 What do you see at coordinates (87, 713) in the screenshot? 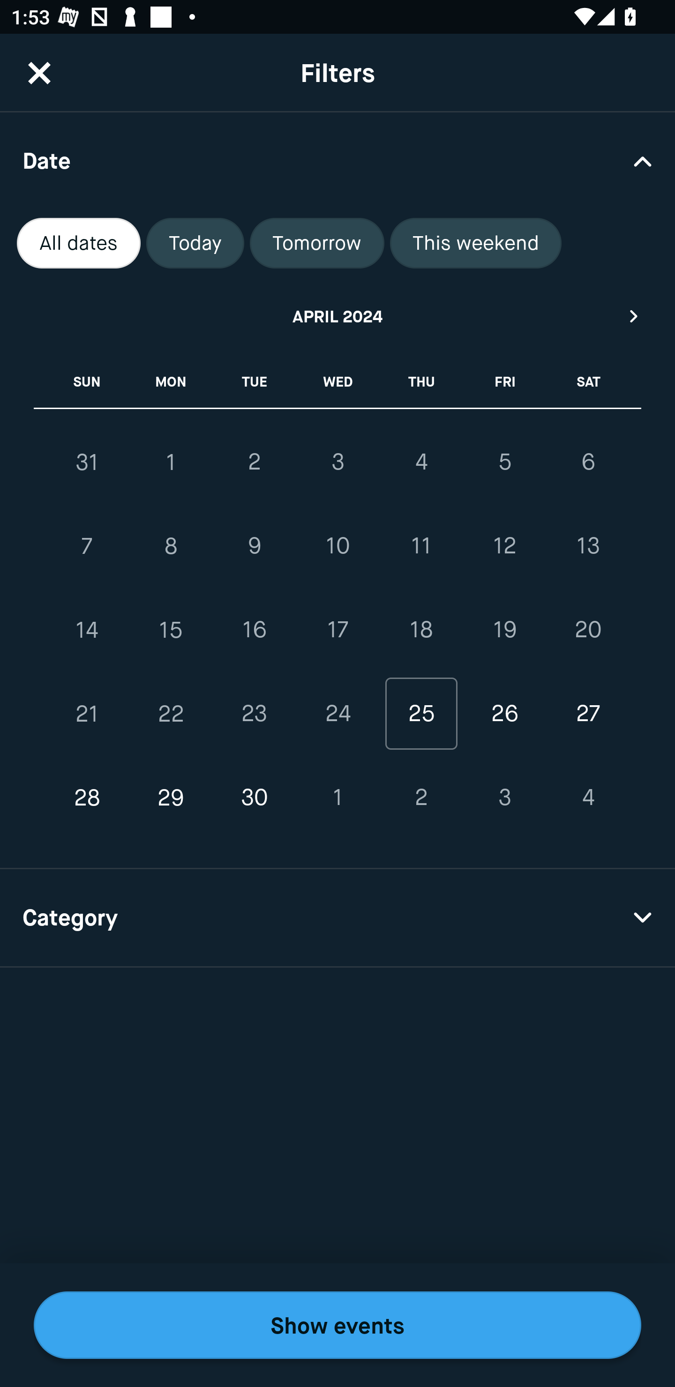
I see `21` at bounding box center [87, 713].